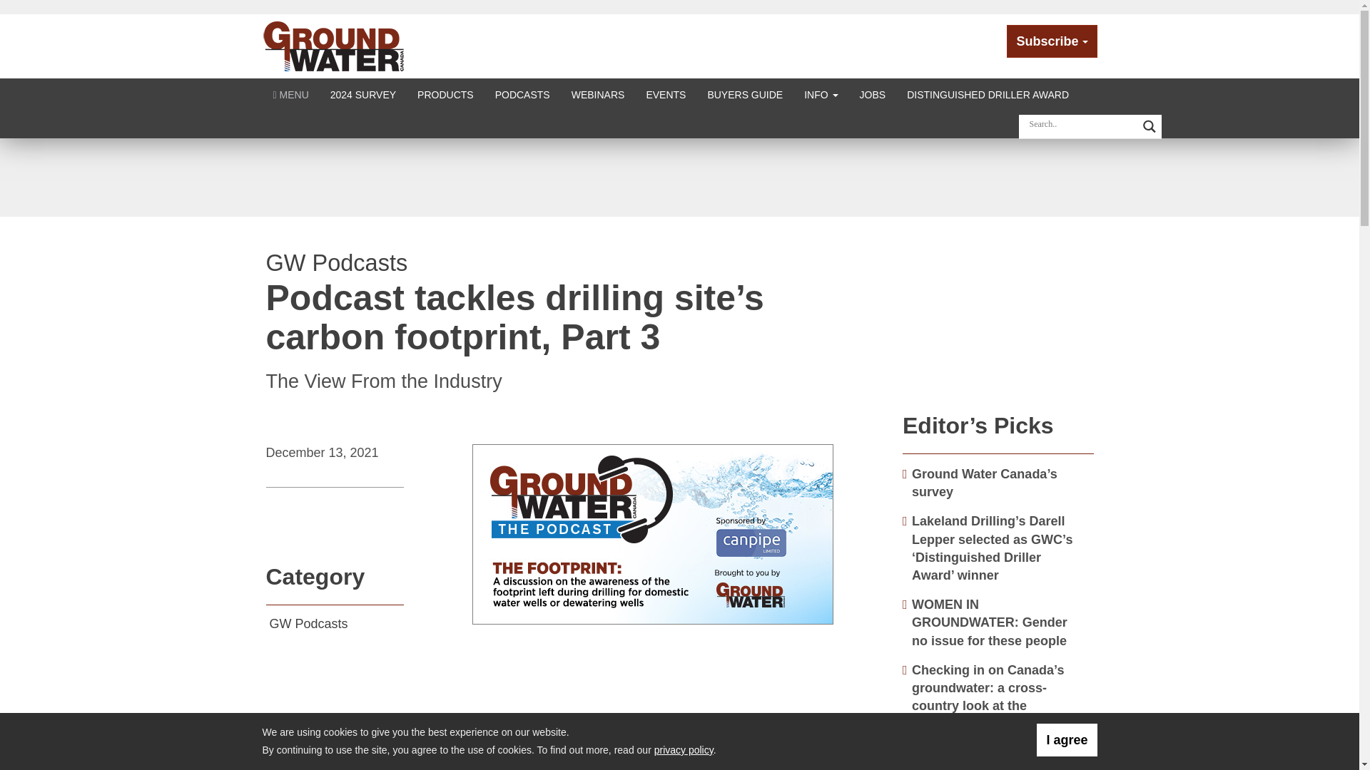 The height and width of the screenshot is (770, 1370). I want to click on PODCASTS, so click(522, 94).